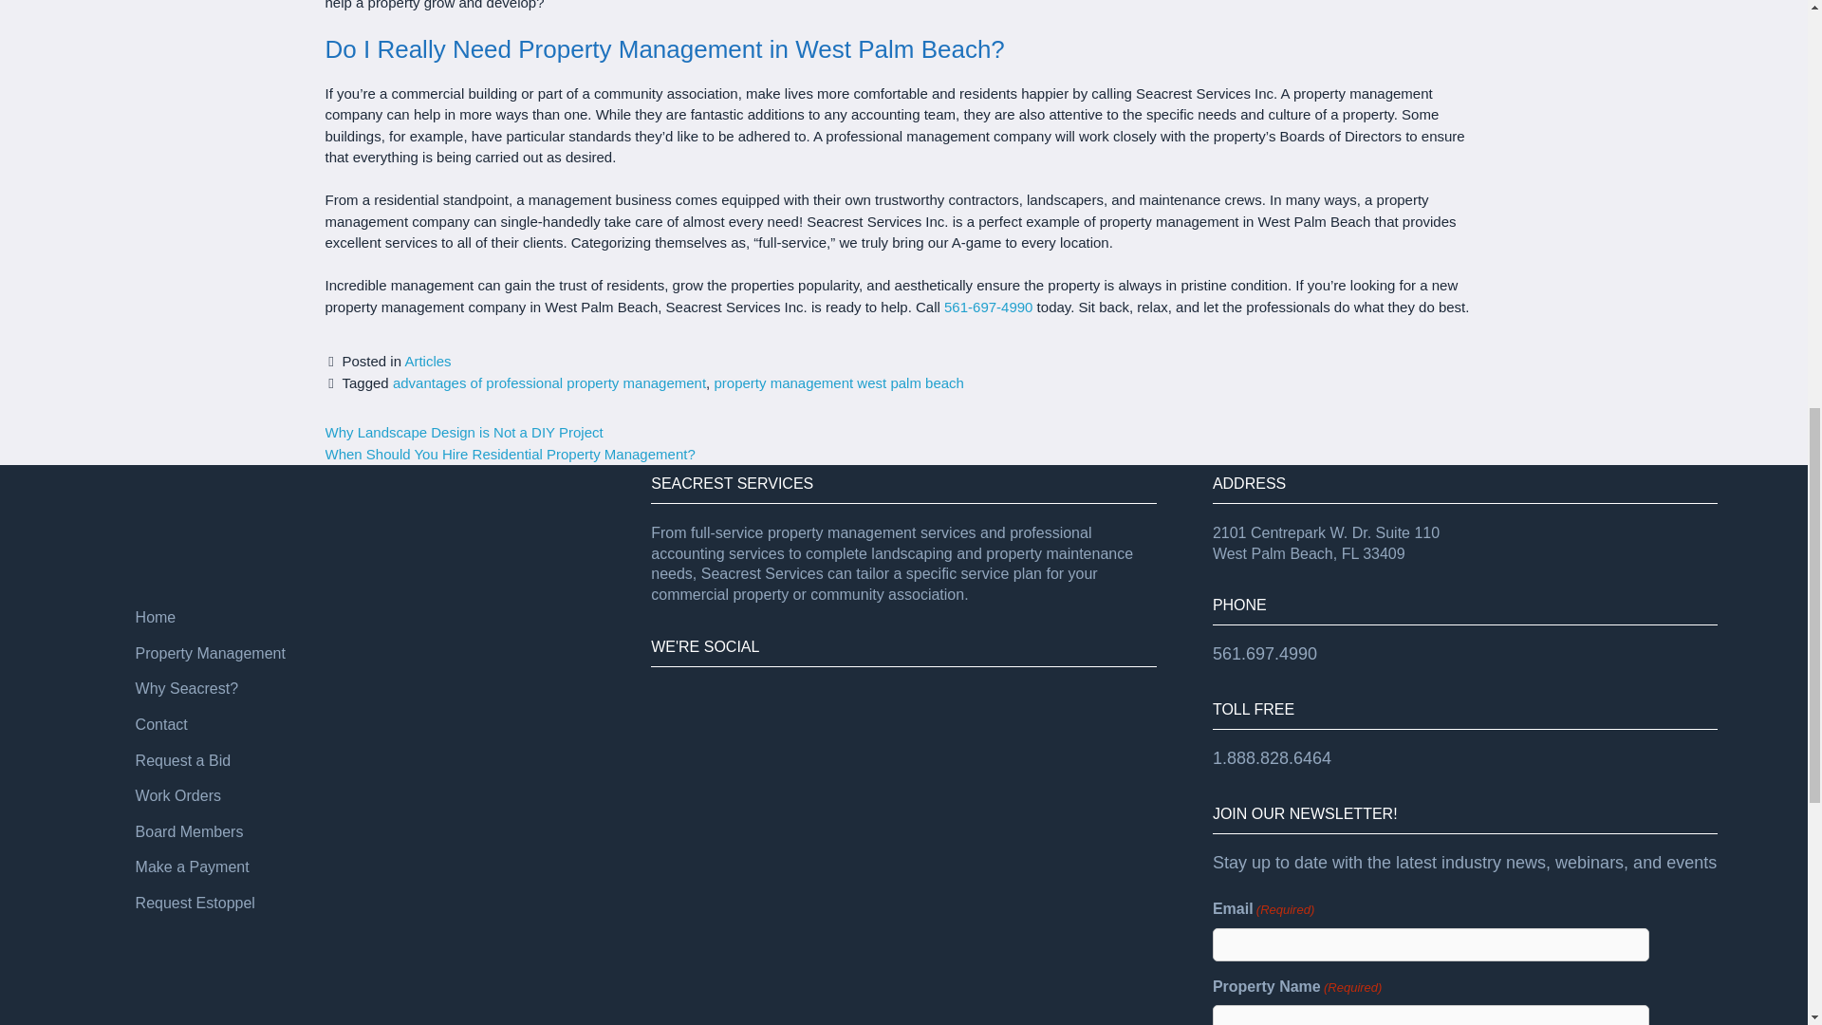  I want to click on Why Landscape Design is Not a DIY Project, so click(463, 433).